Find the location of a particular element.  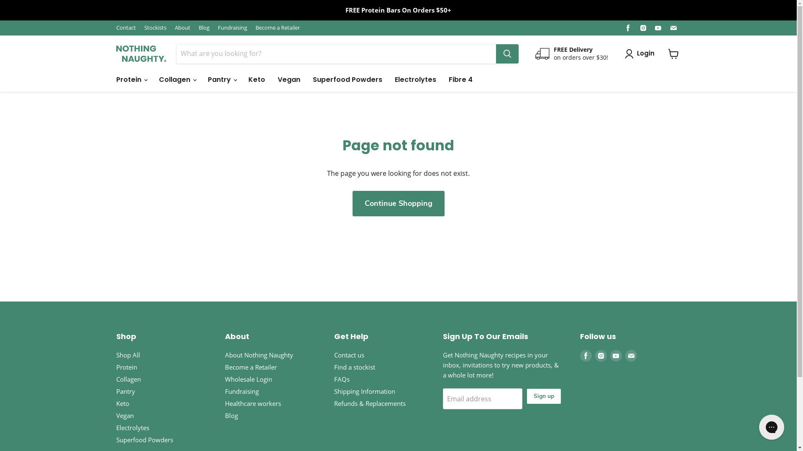

Superfood Powders is located at coordinates (145, 440).